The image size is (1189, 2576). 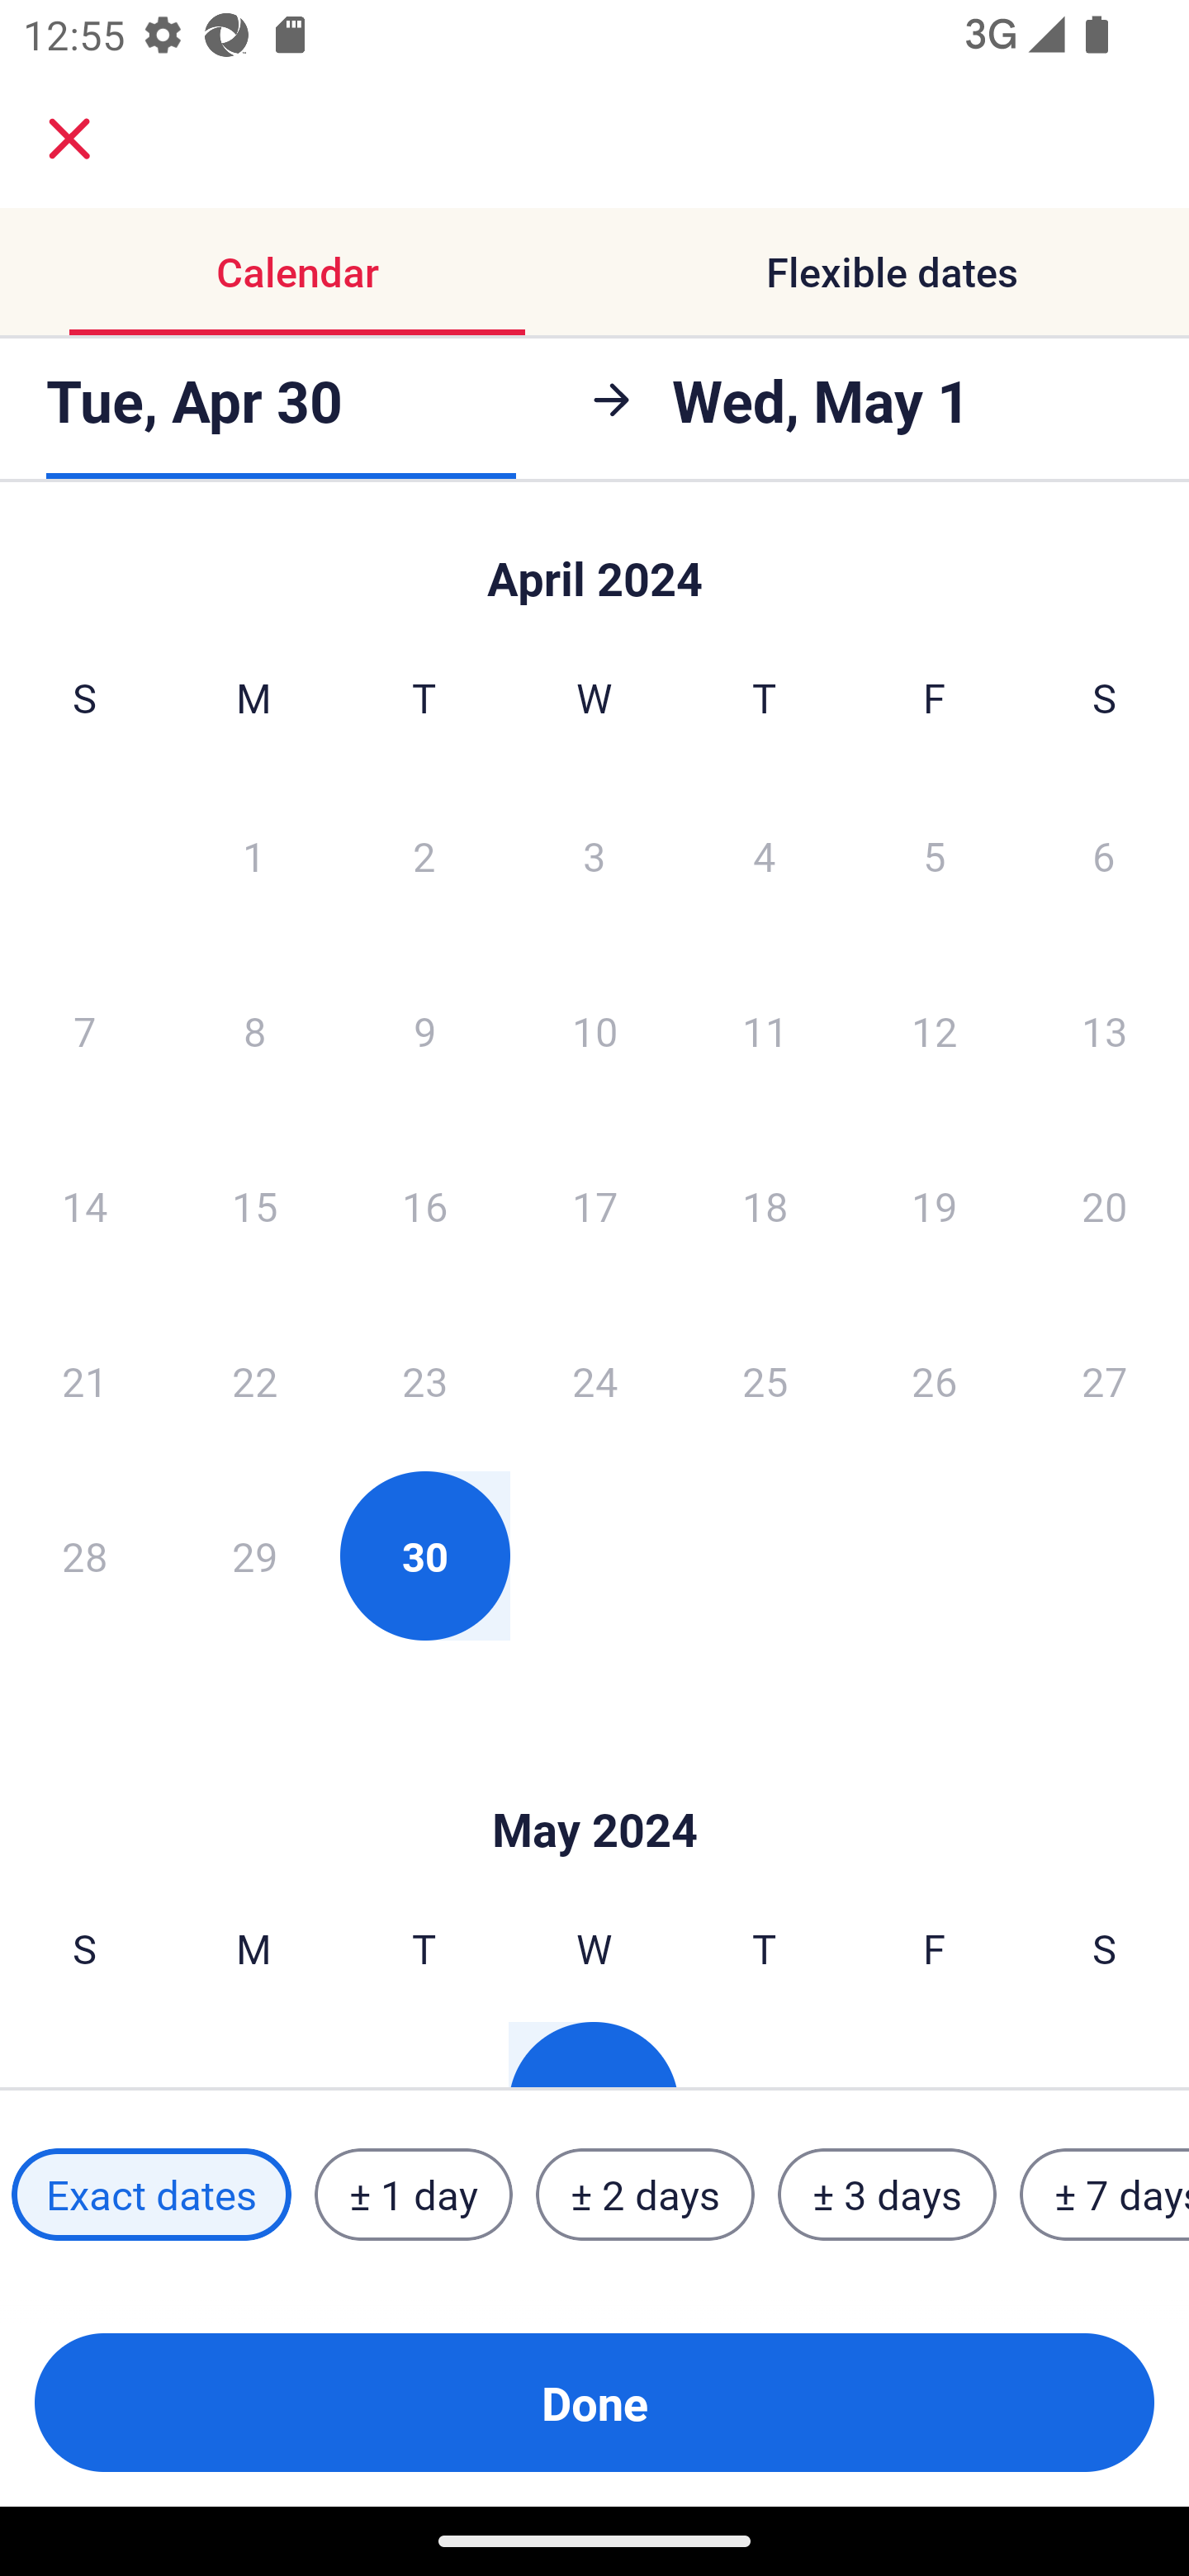 I want to click on 8 Monday, April 8, 2024, so click(x=254, y=1030).